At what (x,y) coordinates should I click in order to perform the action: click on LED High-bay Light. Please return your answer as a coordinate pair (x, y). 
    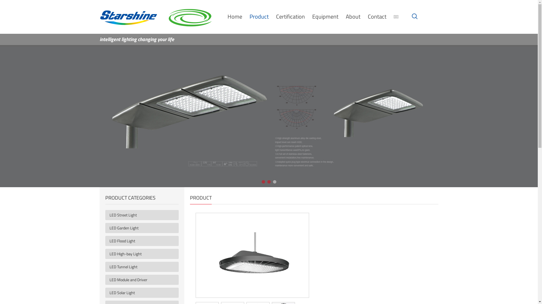
    Looking at the image, I should click on (144, 254).